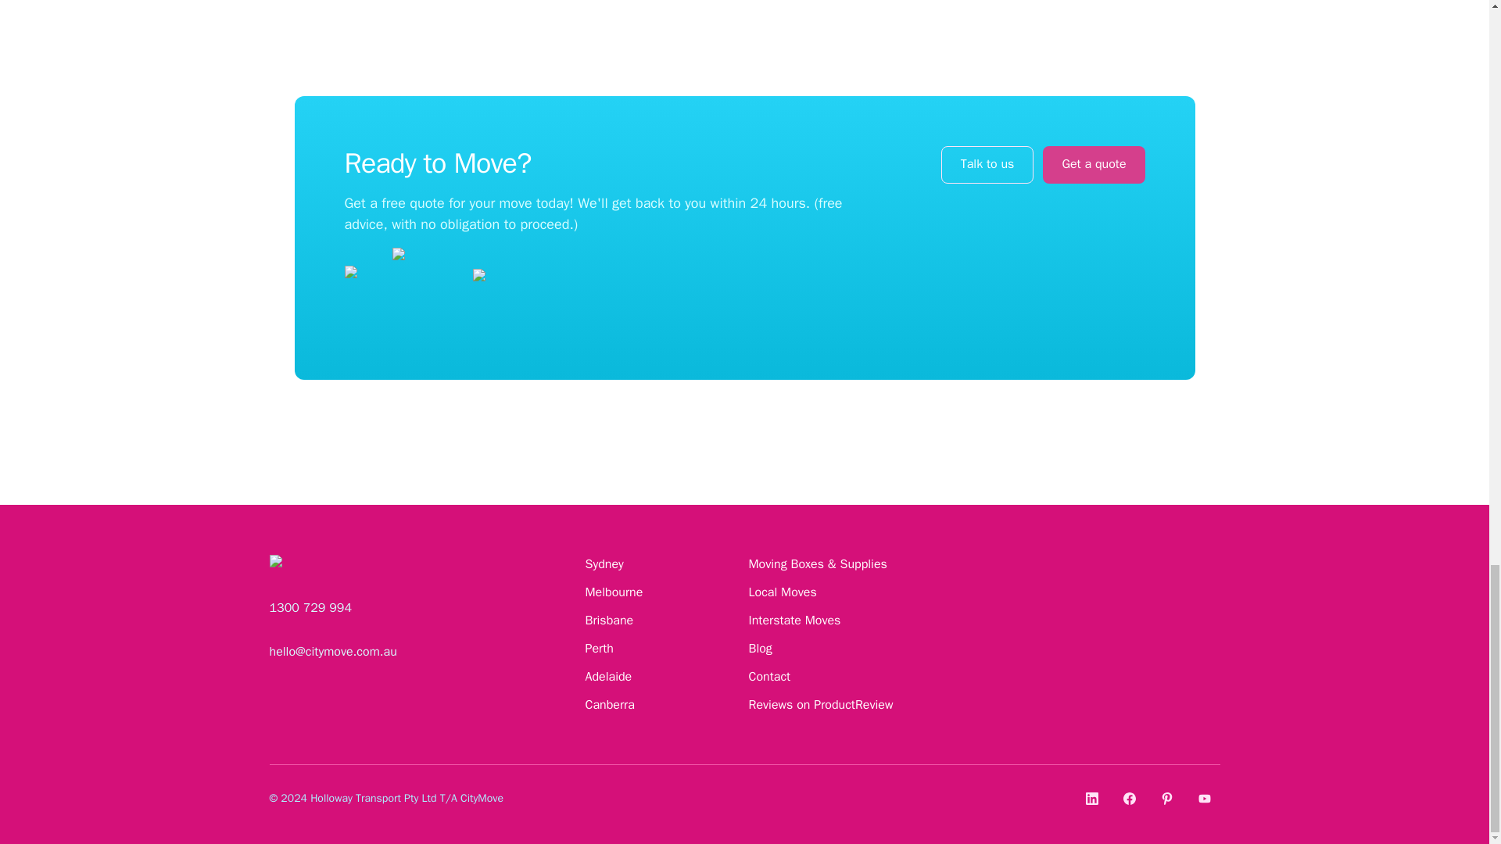 This screenshot has width=1501, height=844. I want to click on Melbourne, so click(613, 592).